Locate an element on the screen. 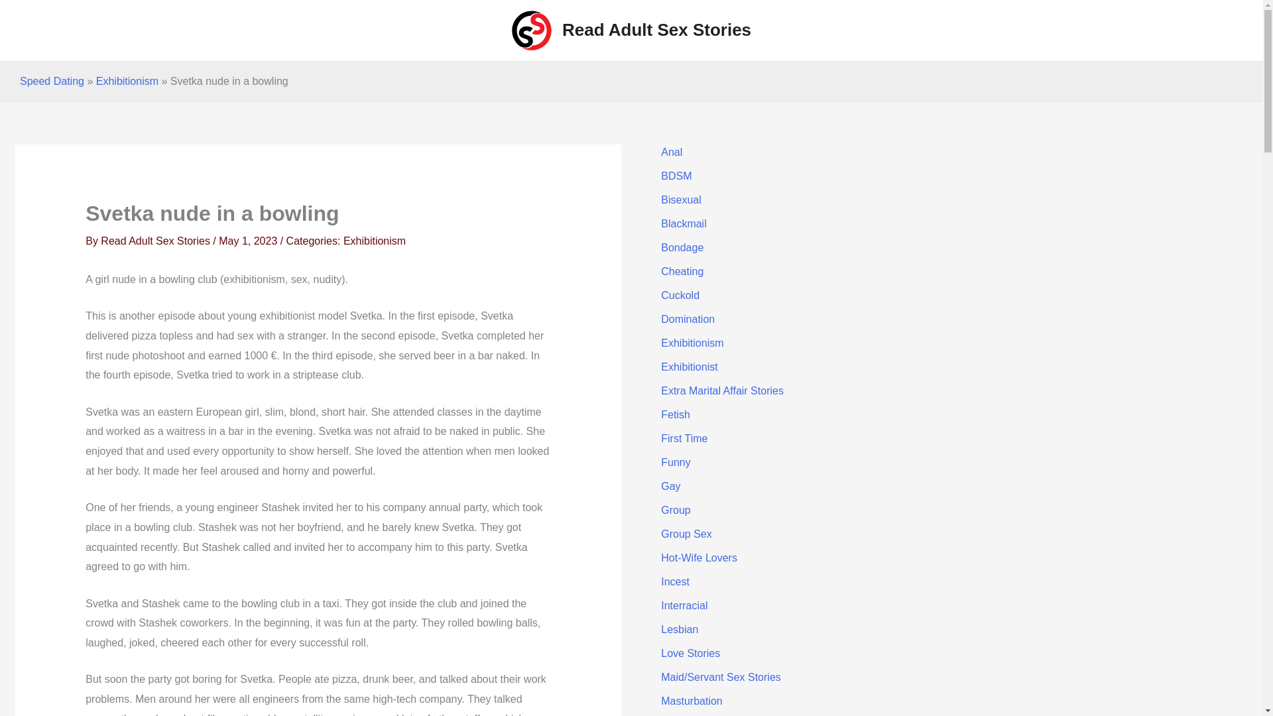 Image resolution: width=1273 pixels, height=716 pixels. BDSM is located at coordinates (676, 176).